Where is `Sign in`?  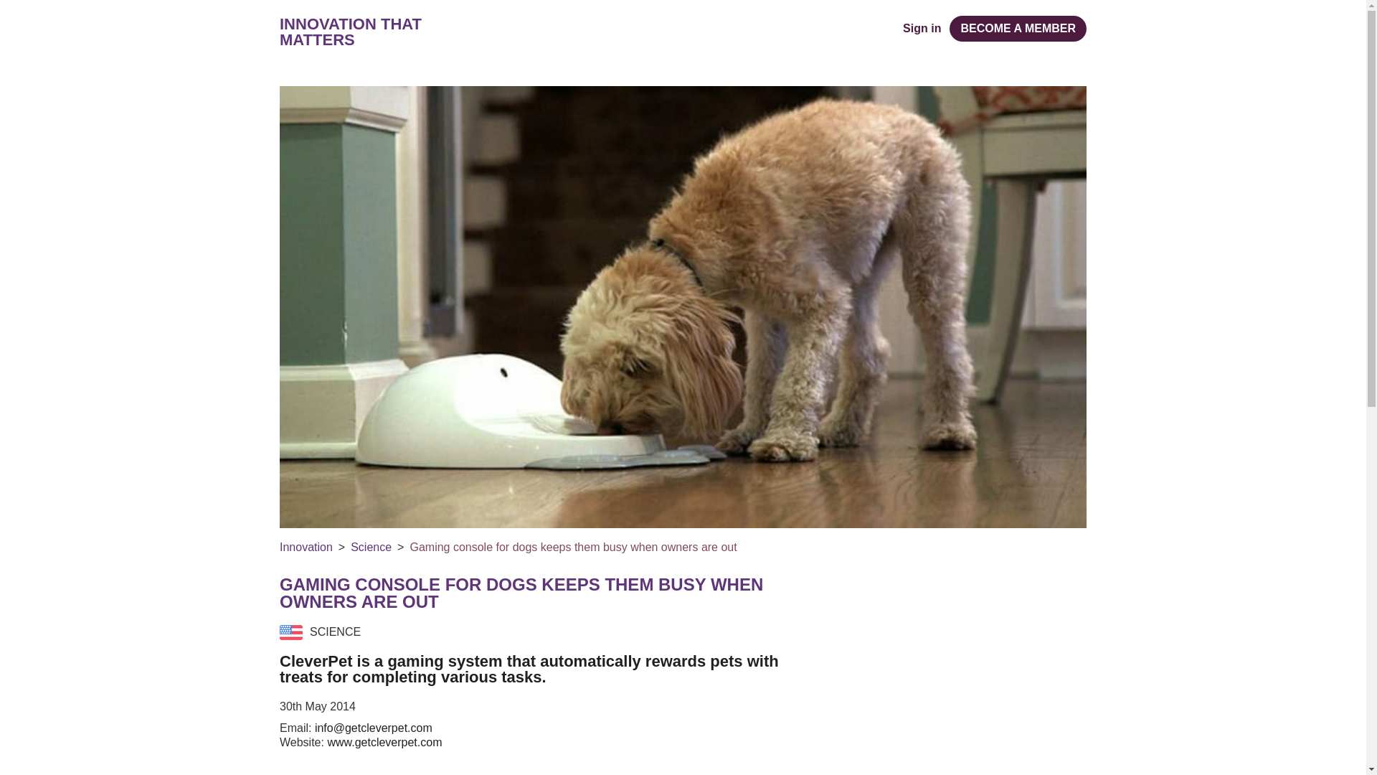 Sign in is located at coordinates (922, 29).